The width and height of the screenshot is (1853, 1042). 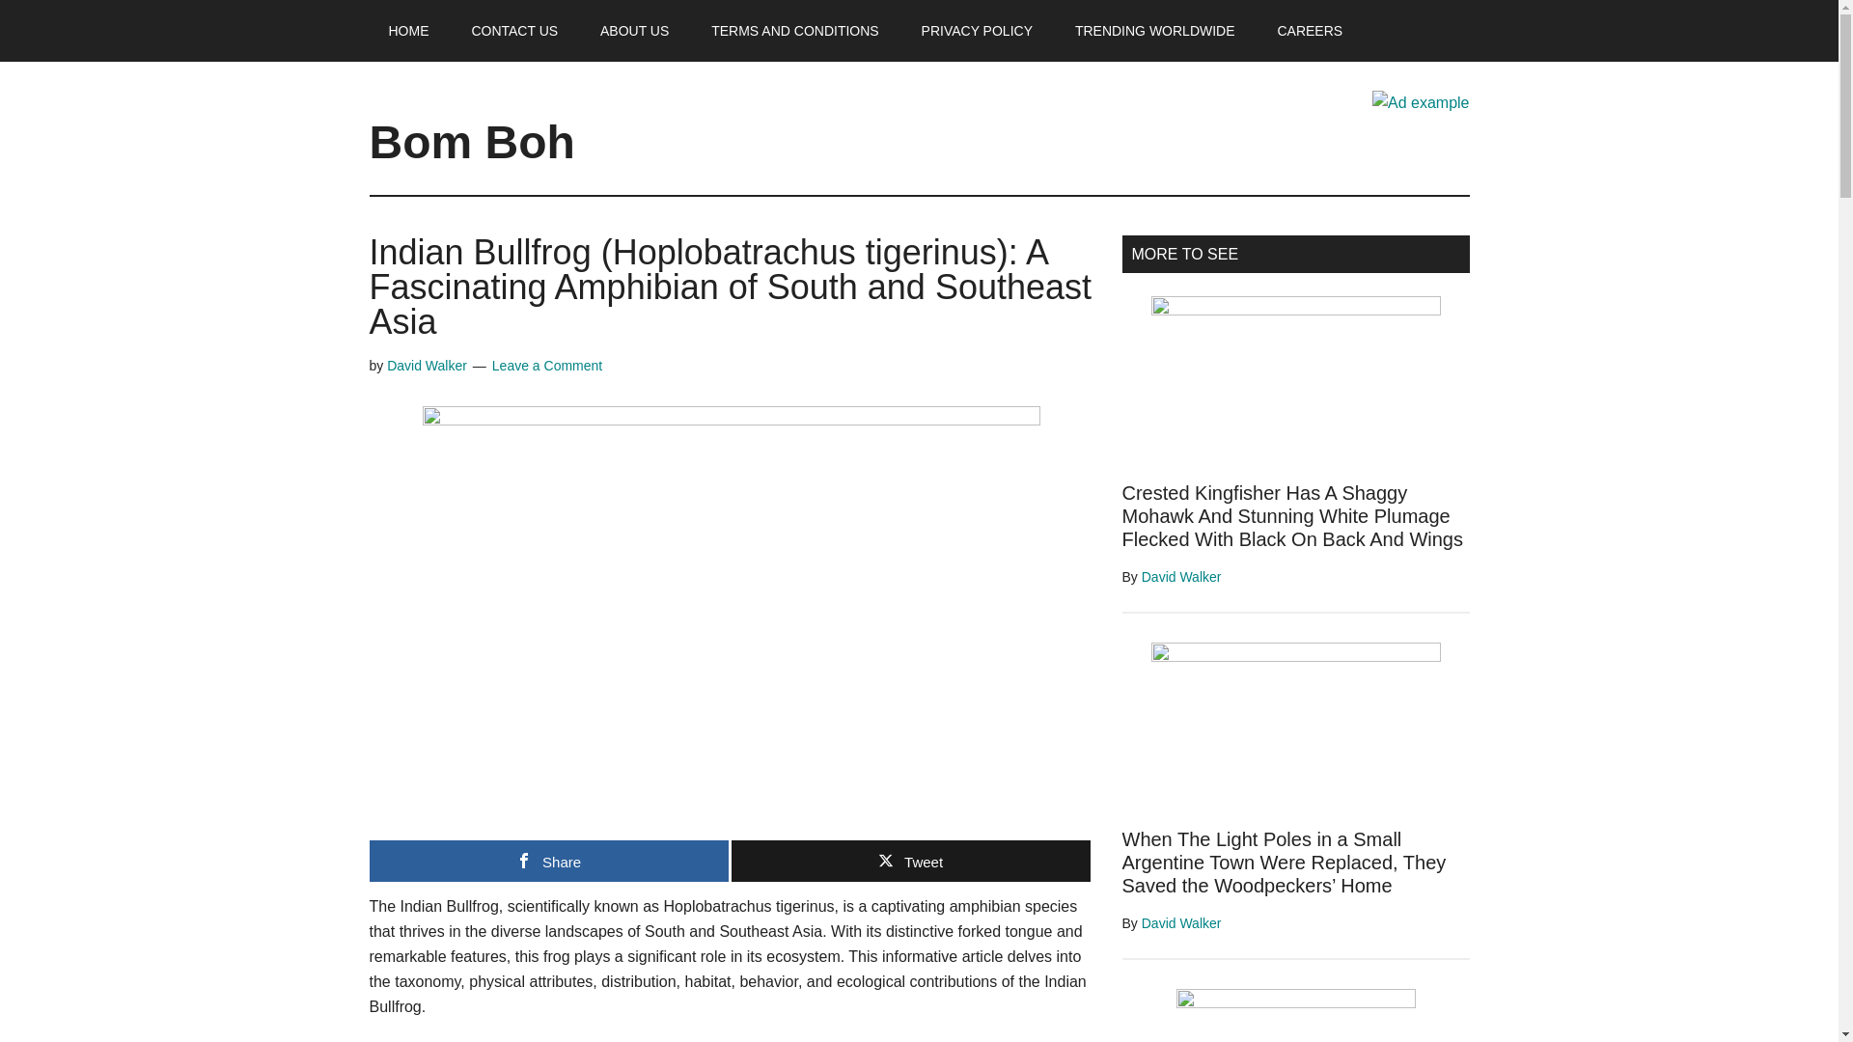 I want to click on David Walker, so click(x=1181, y=923).